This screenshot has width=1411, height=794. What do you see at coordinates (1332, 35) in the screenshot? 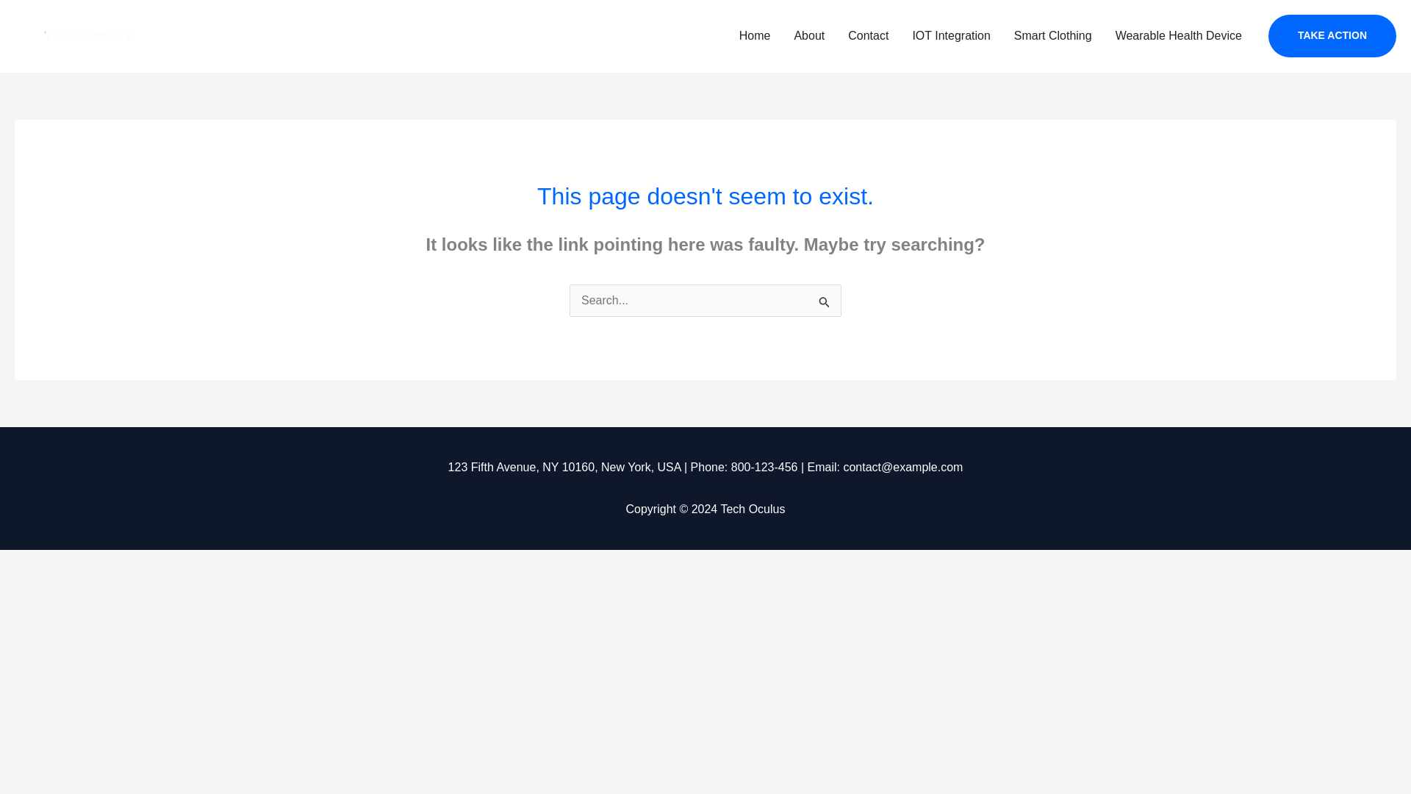
I see `TAKE ACTION` at bounding box center [1332, 35].